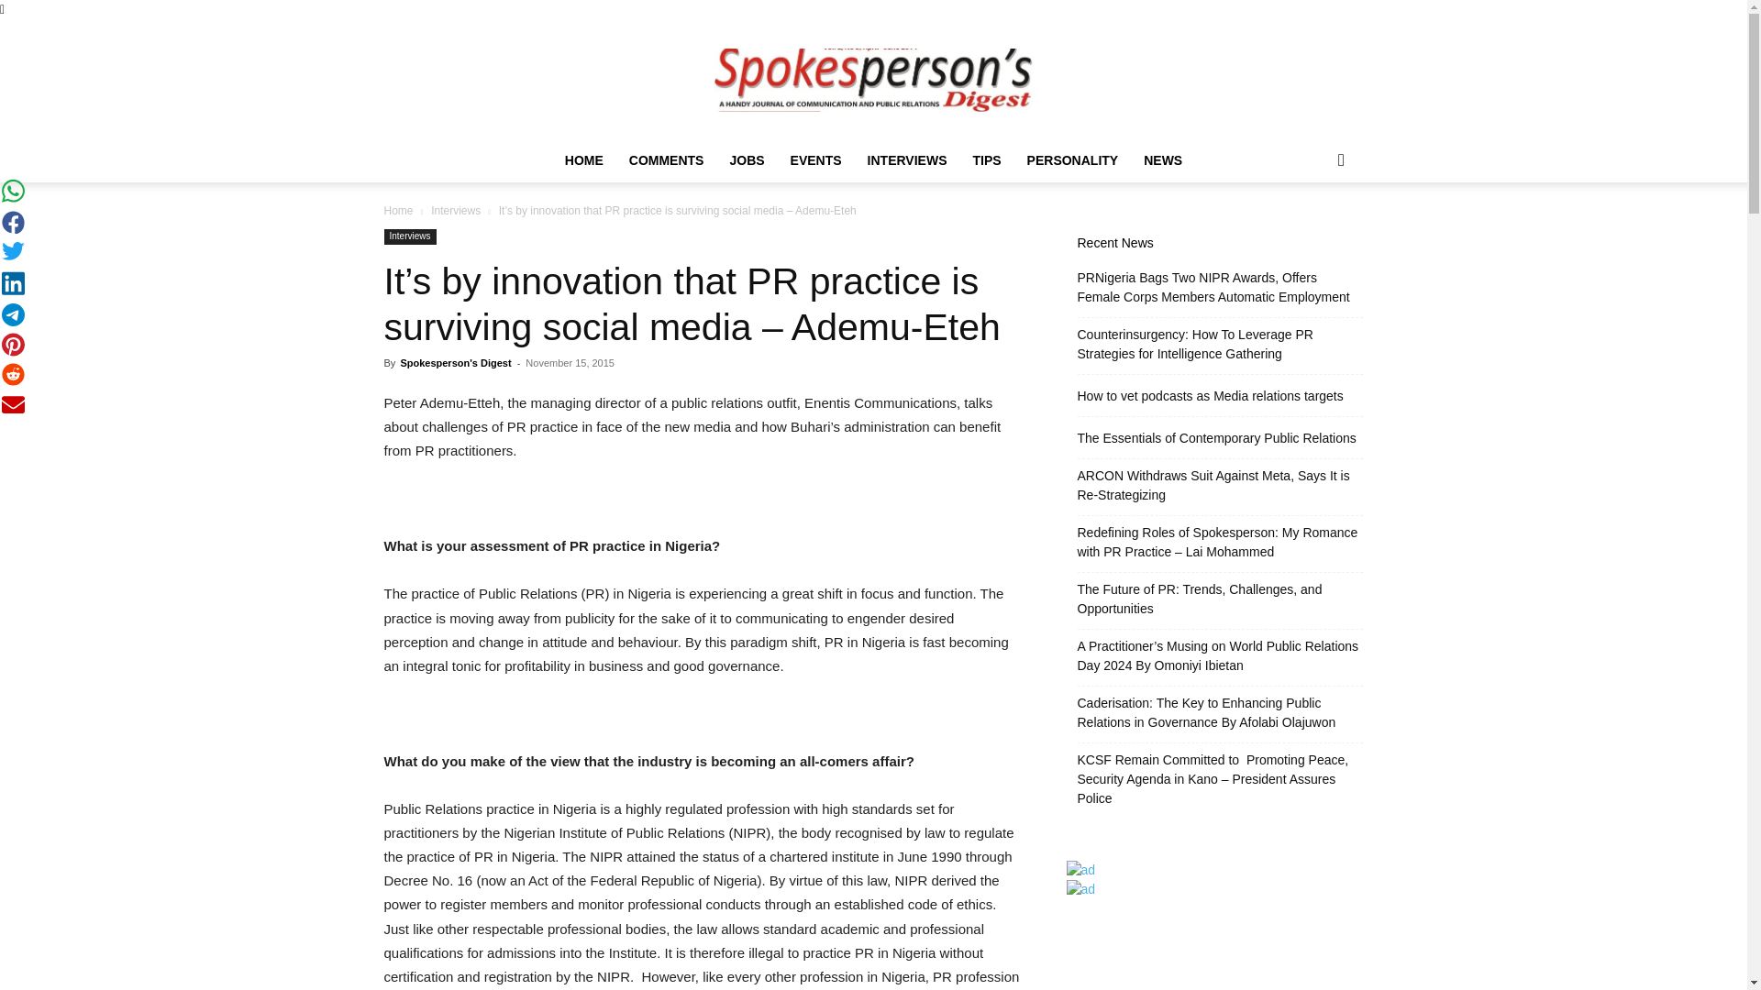  I want to click on Spokesperson Logo, so click(873, 80).